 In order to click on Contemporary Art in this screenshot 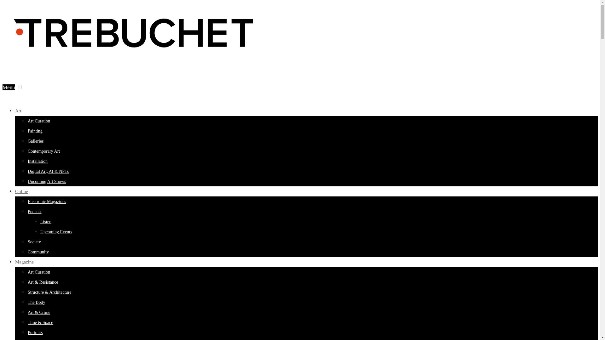, I will do `click(44, 151)`.